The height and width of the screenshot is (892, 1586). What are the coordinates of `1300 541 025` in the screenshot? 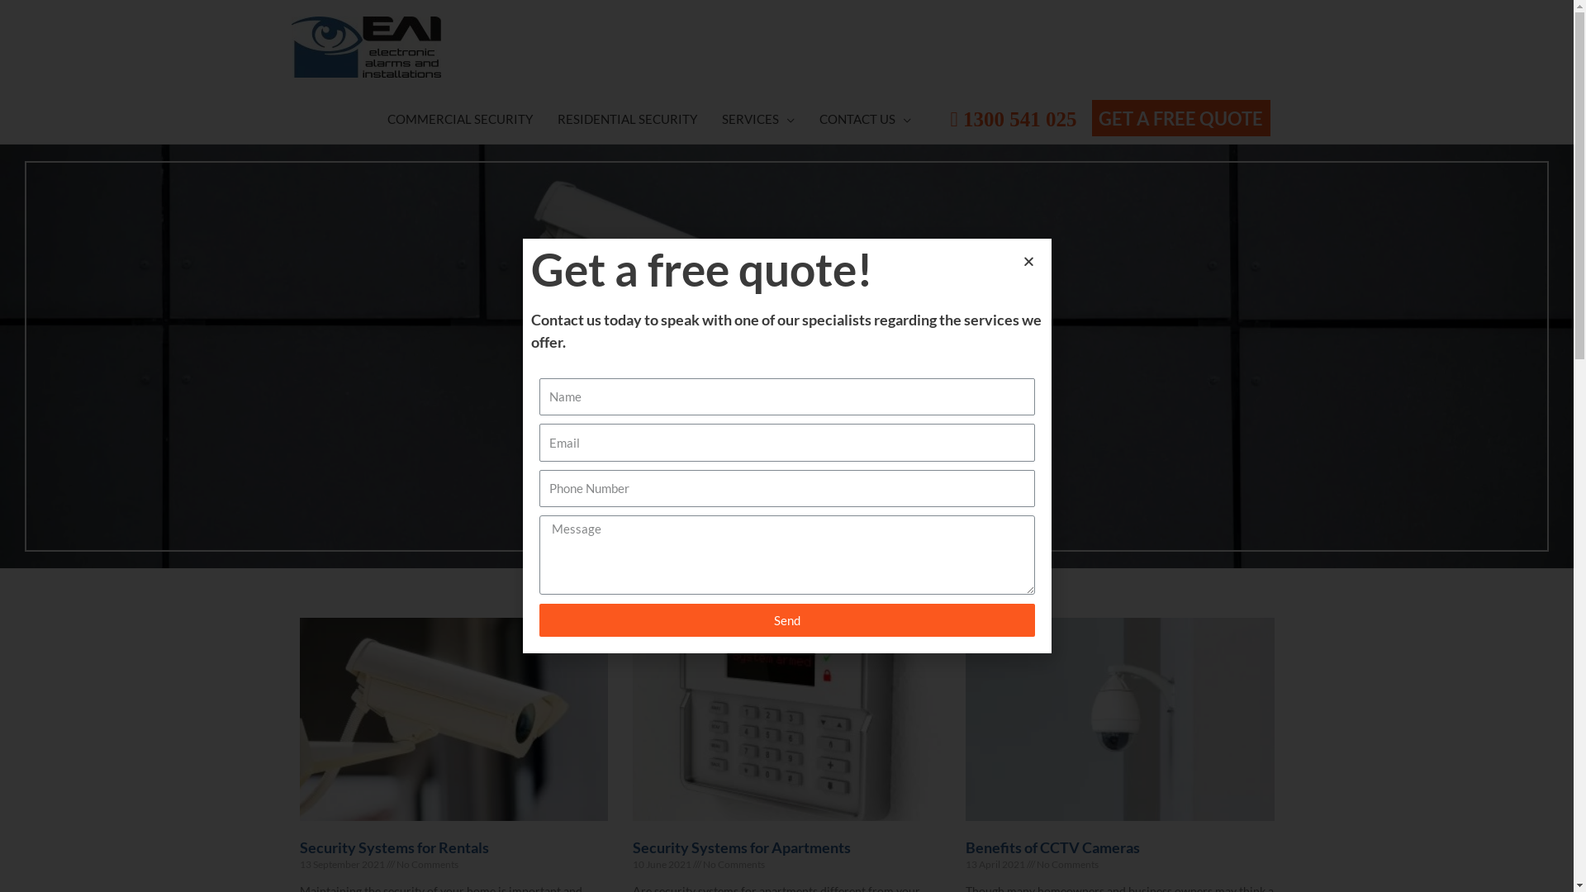 It's located at (1013, 121).